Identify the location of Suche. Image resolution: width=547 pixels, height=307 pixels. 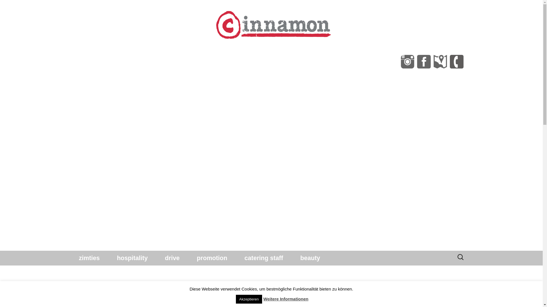
(7, 9).